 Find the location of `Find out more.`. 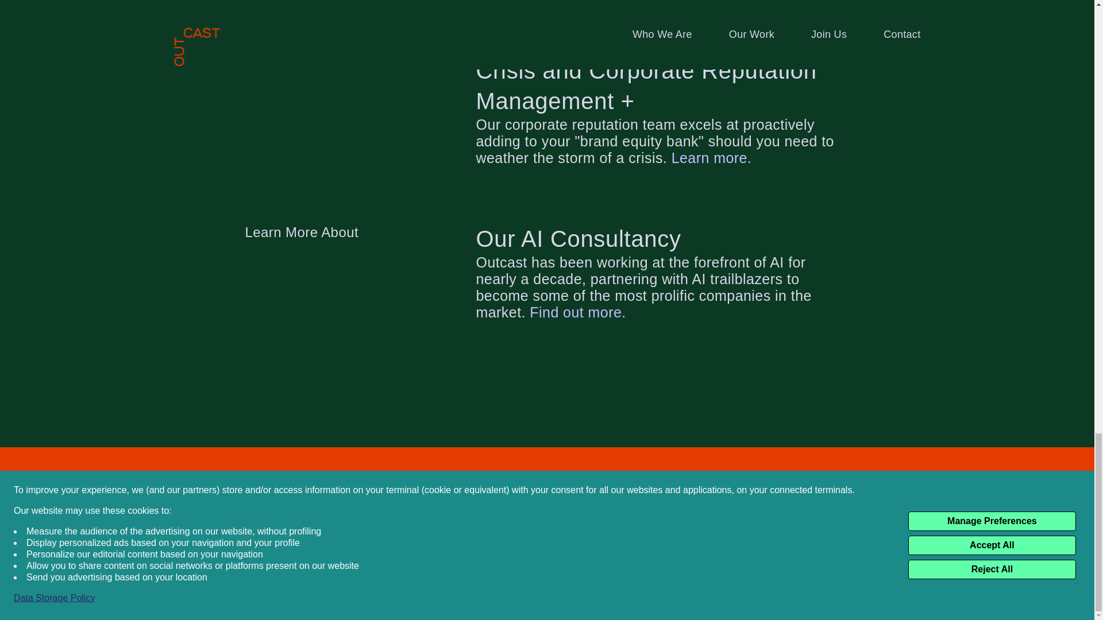

Find out more. is located at coordinates (577, 312).